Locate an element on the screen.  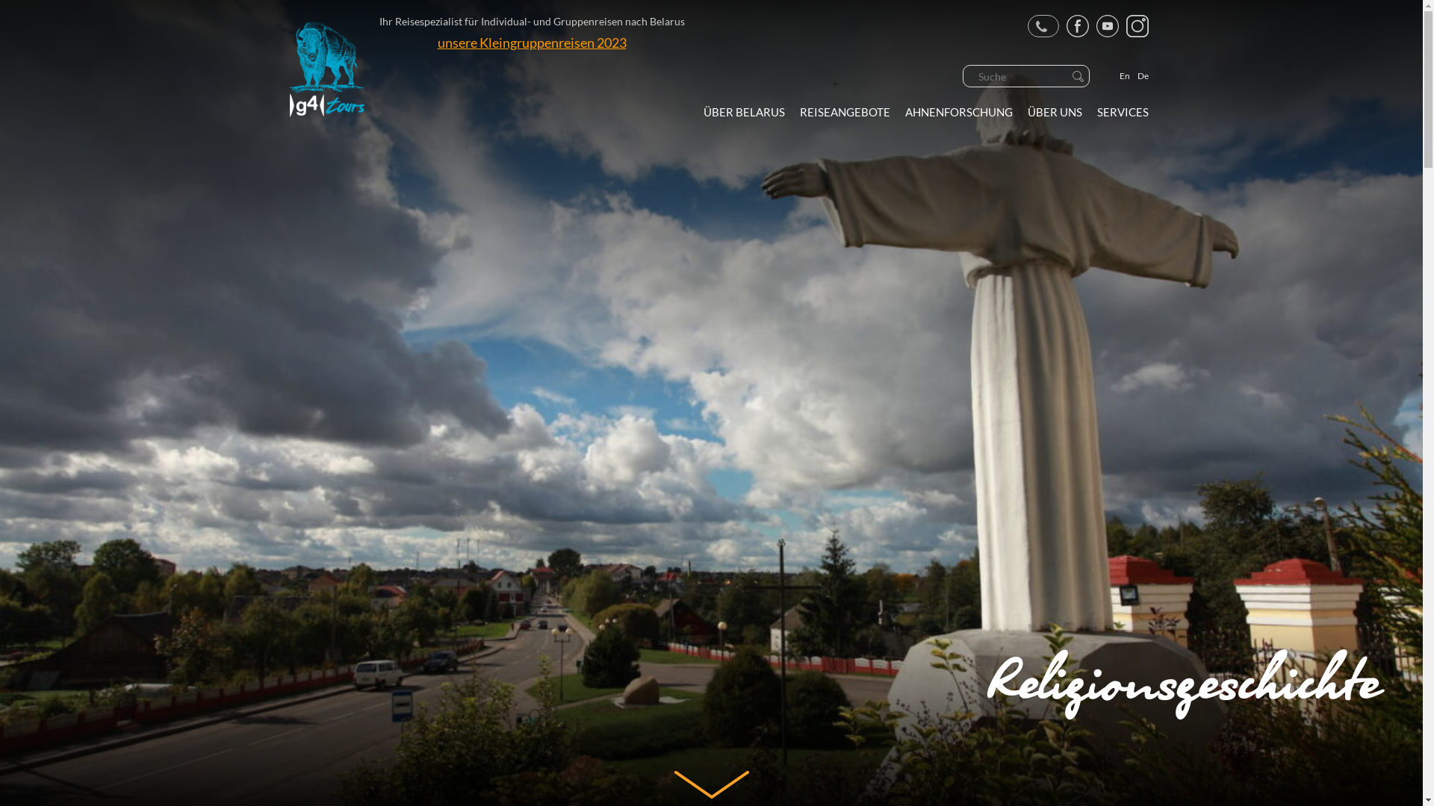
Belarus Reisen auf Instagram is located at coordinates (1137, 26).